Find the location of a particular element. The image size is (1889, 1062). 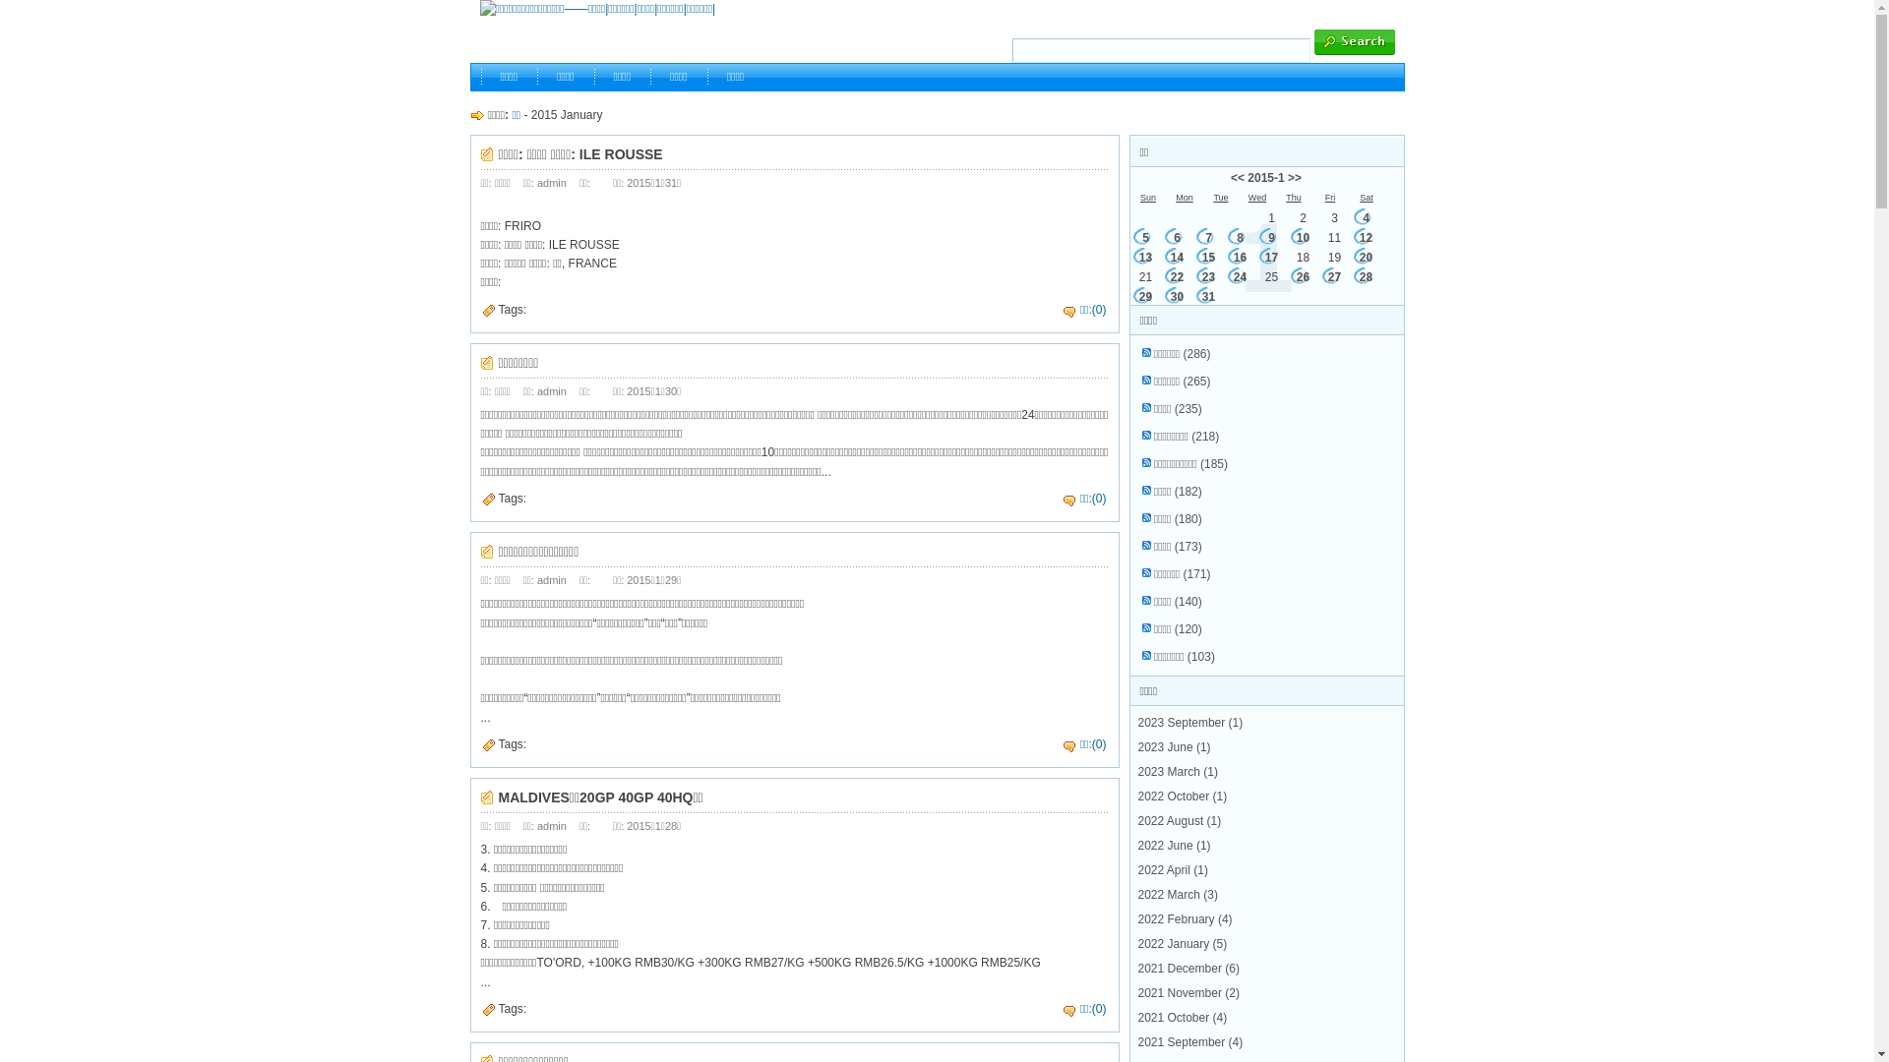

15 is located at coordinates (1208, 258).